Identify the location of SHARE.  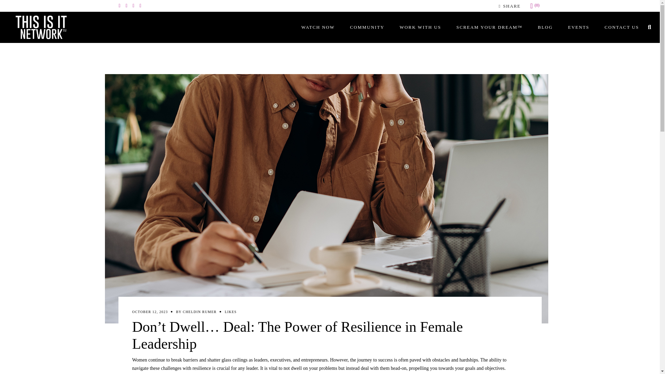
(508, 6).